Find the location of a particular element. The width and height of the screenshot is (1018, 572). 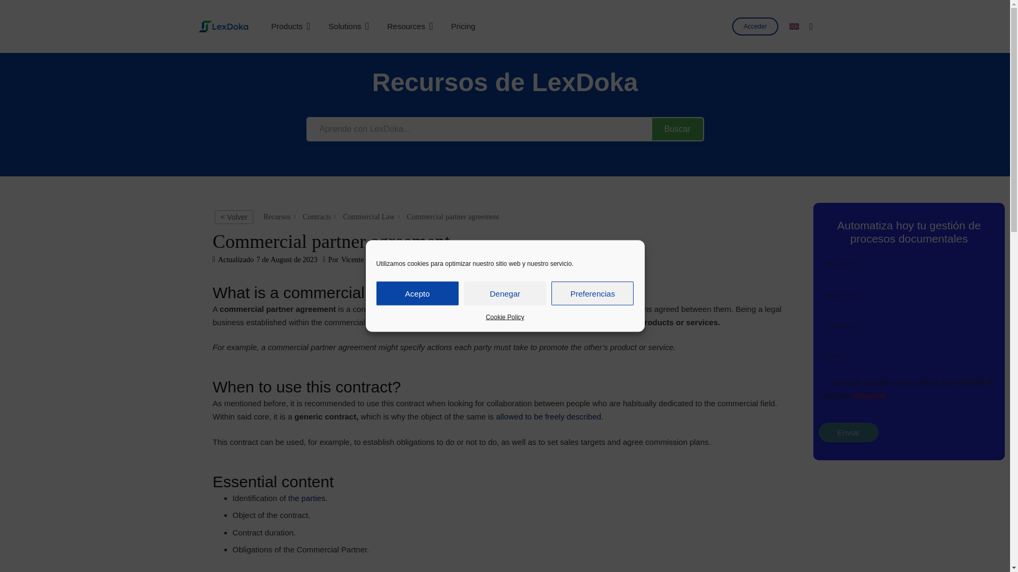

Preferencias is located at coordinates (592, 293).